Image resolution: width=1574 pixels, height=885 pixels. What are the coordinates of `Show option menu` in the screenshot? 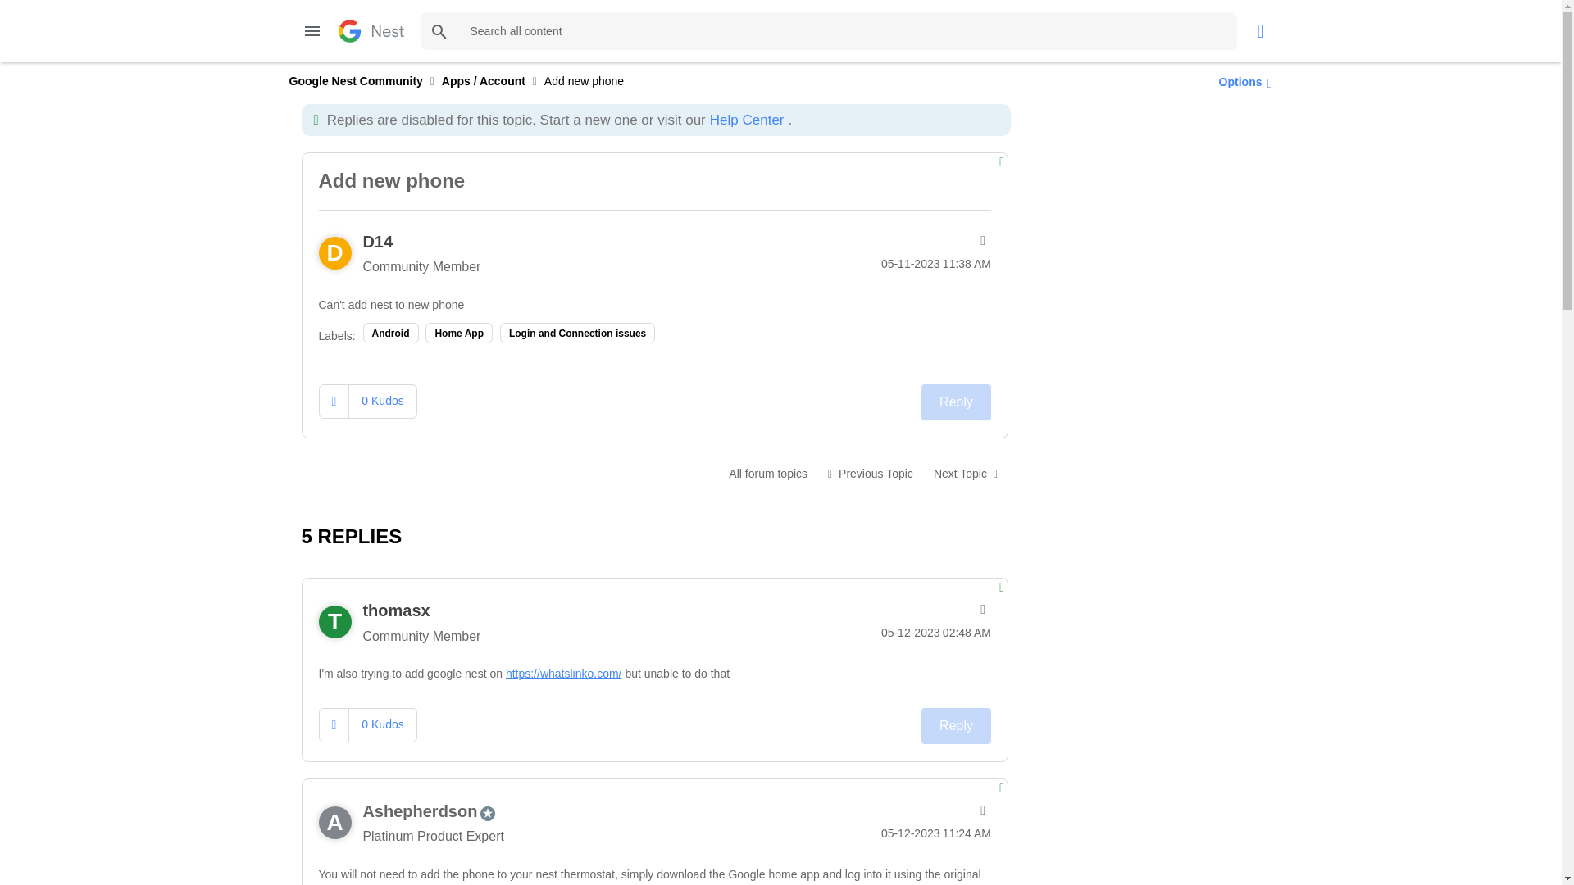 It's located at (1241, 81).